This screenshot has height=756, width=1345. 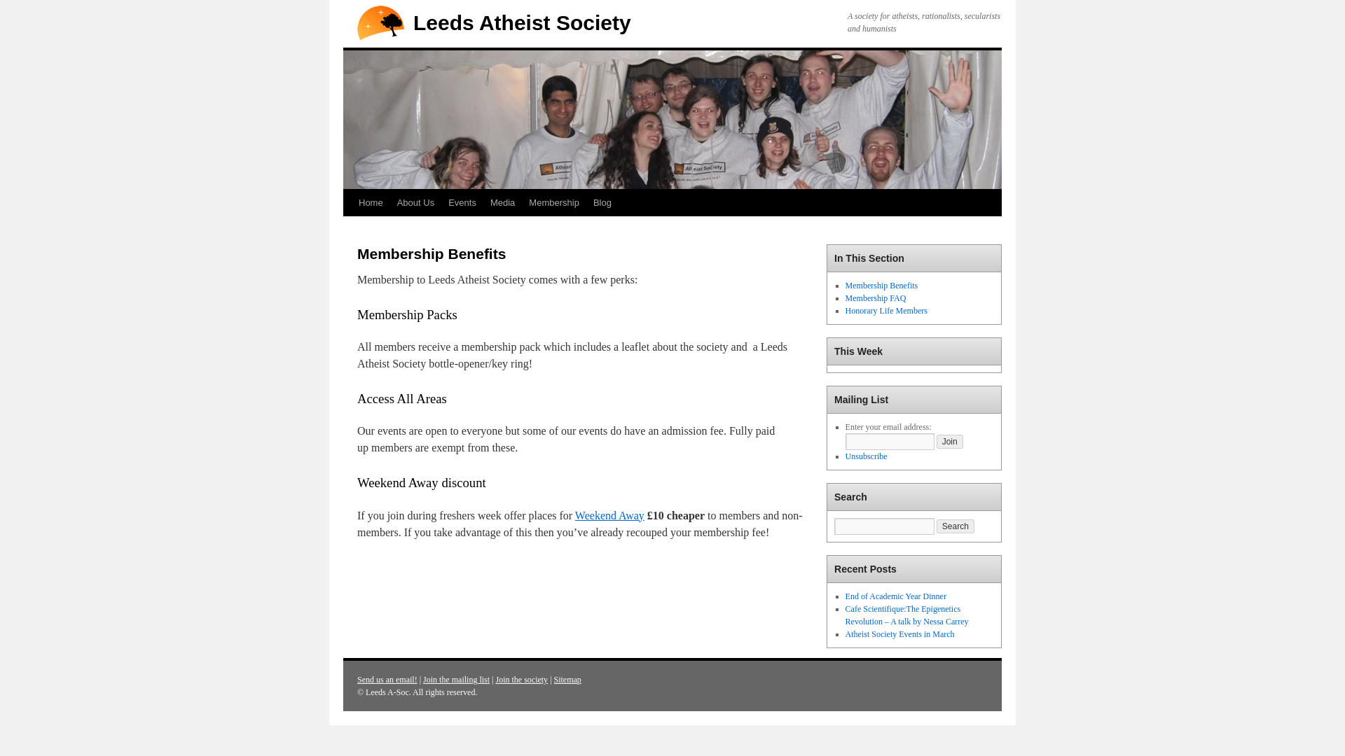 What do you see at coordinates (602, 203) in the screenshot?
I see `Blog` at bounding box center [602, 203].